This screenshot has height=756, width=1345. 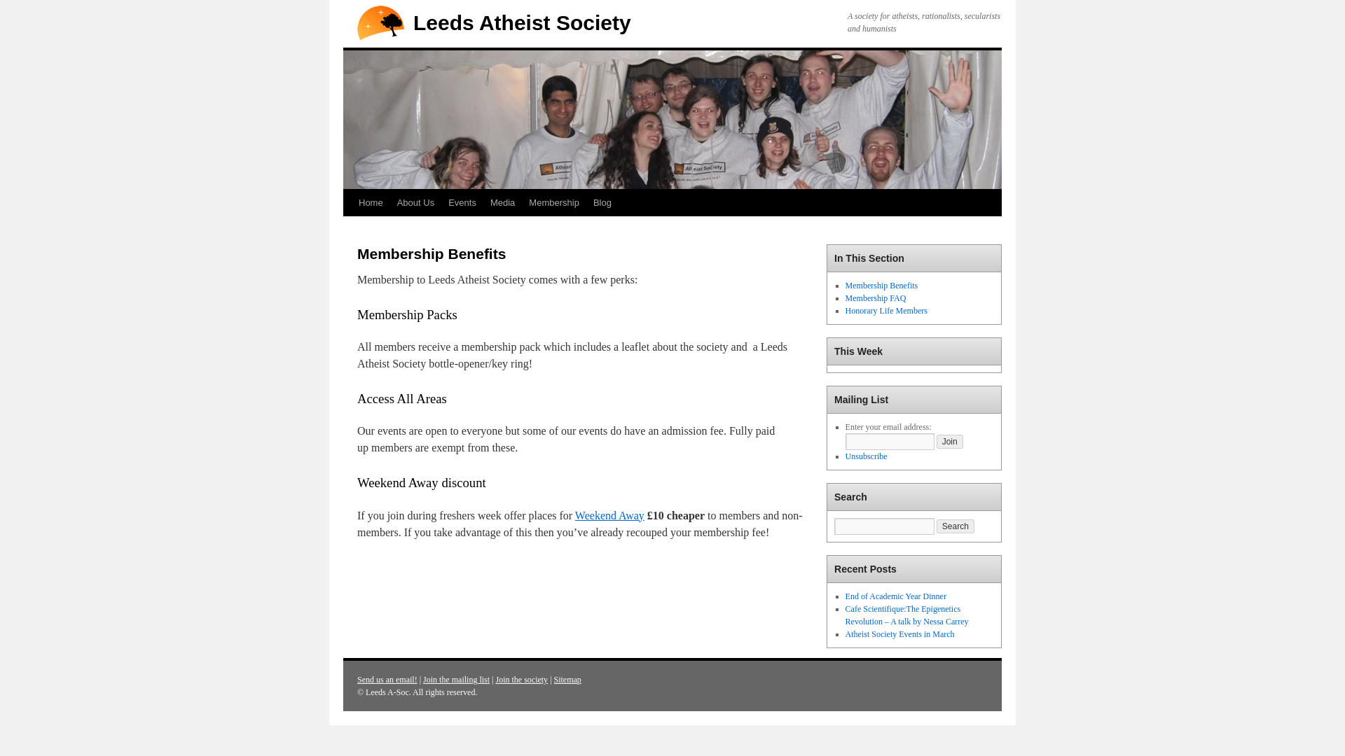 What do you see at coordinates (602, 203) in the screenshot?
I see `Blog` at bounding box center [602, 203].